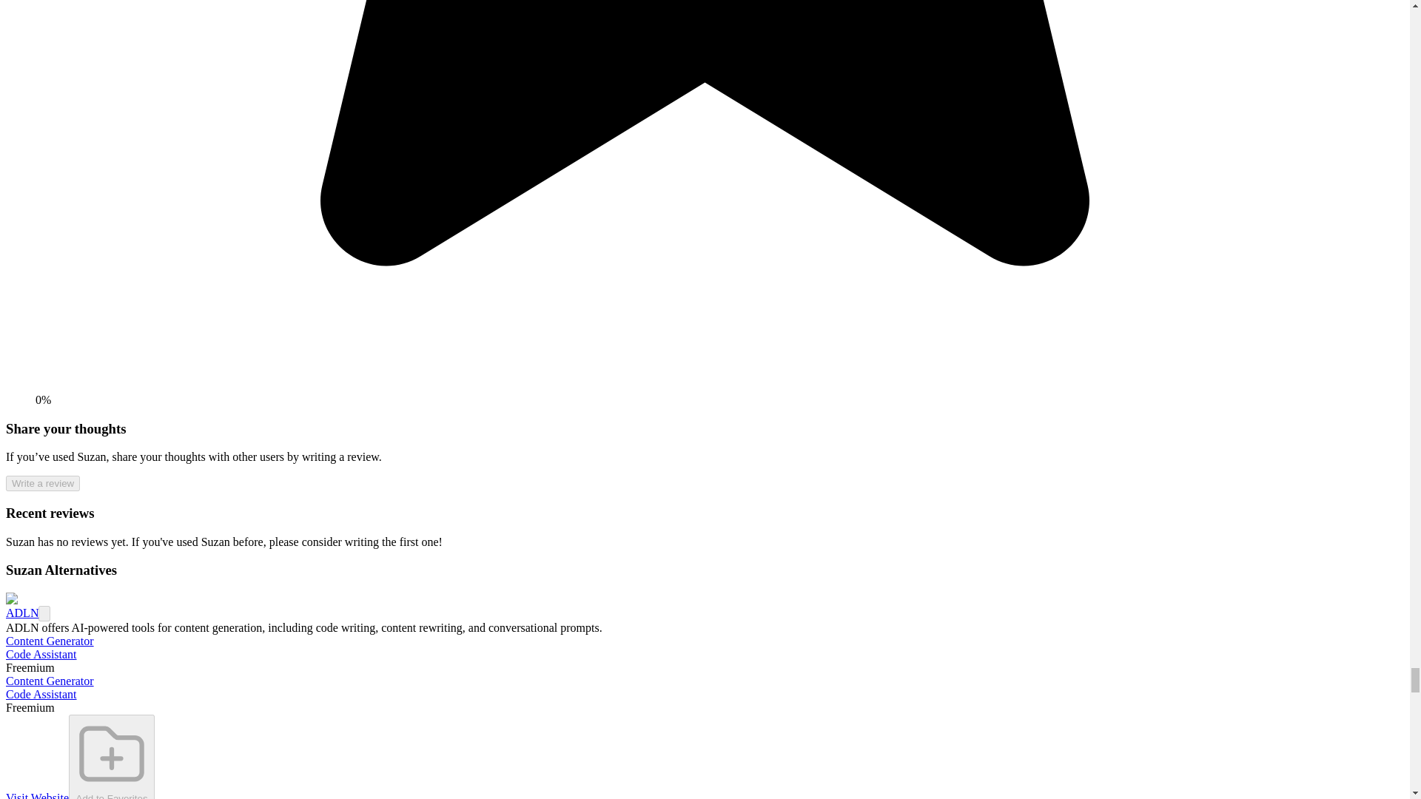  I want to click on Add to Favorites, so click(111, 756).